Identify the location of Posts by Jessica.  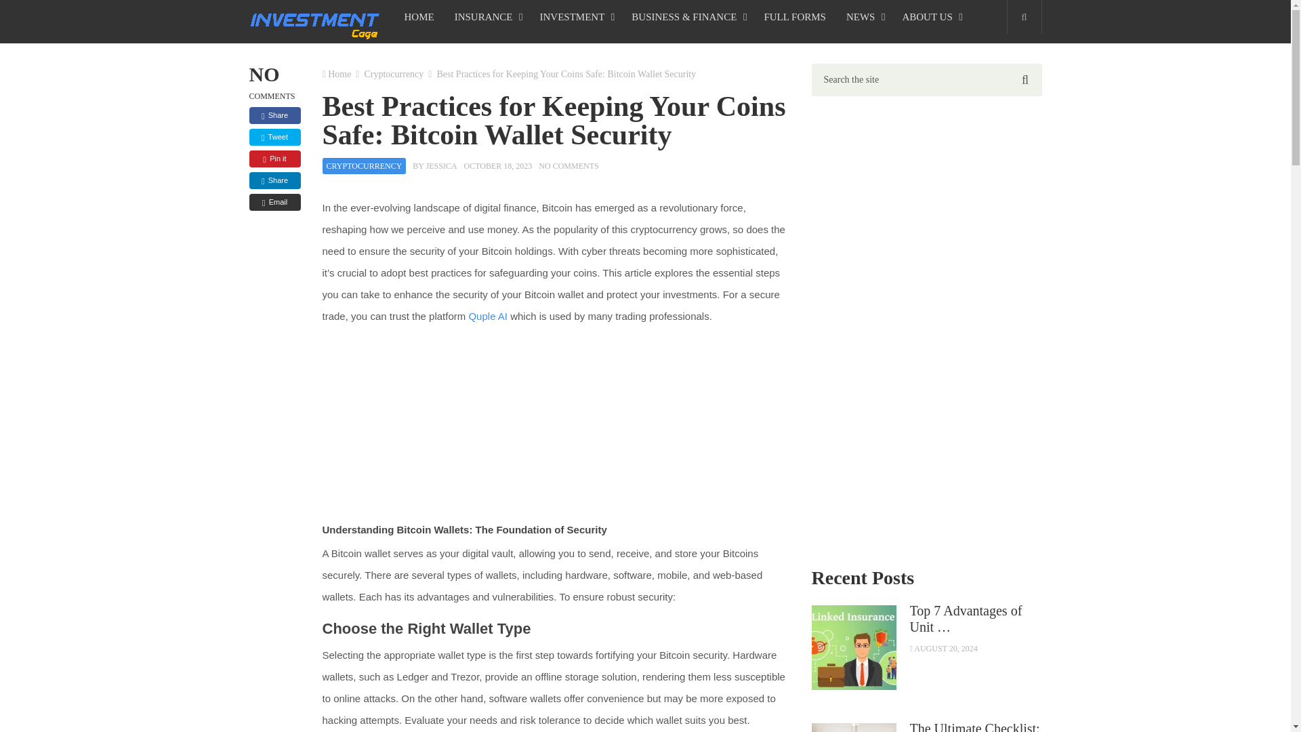
(442, 165).